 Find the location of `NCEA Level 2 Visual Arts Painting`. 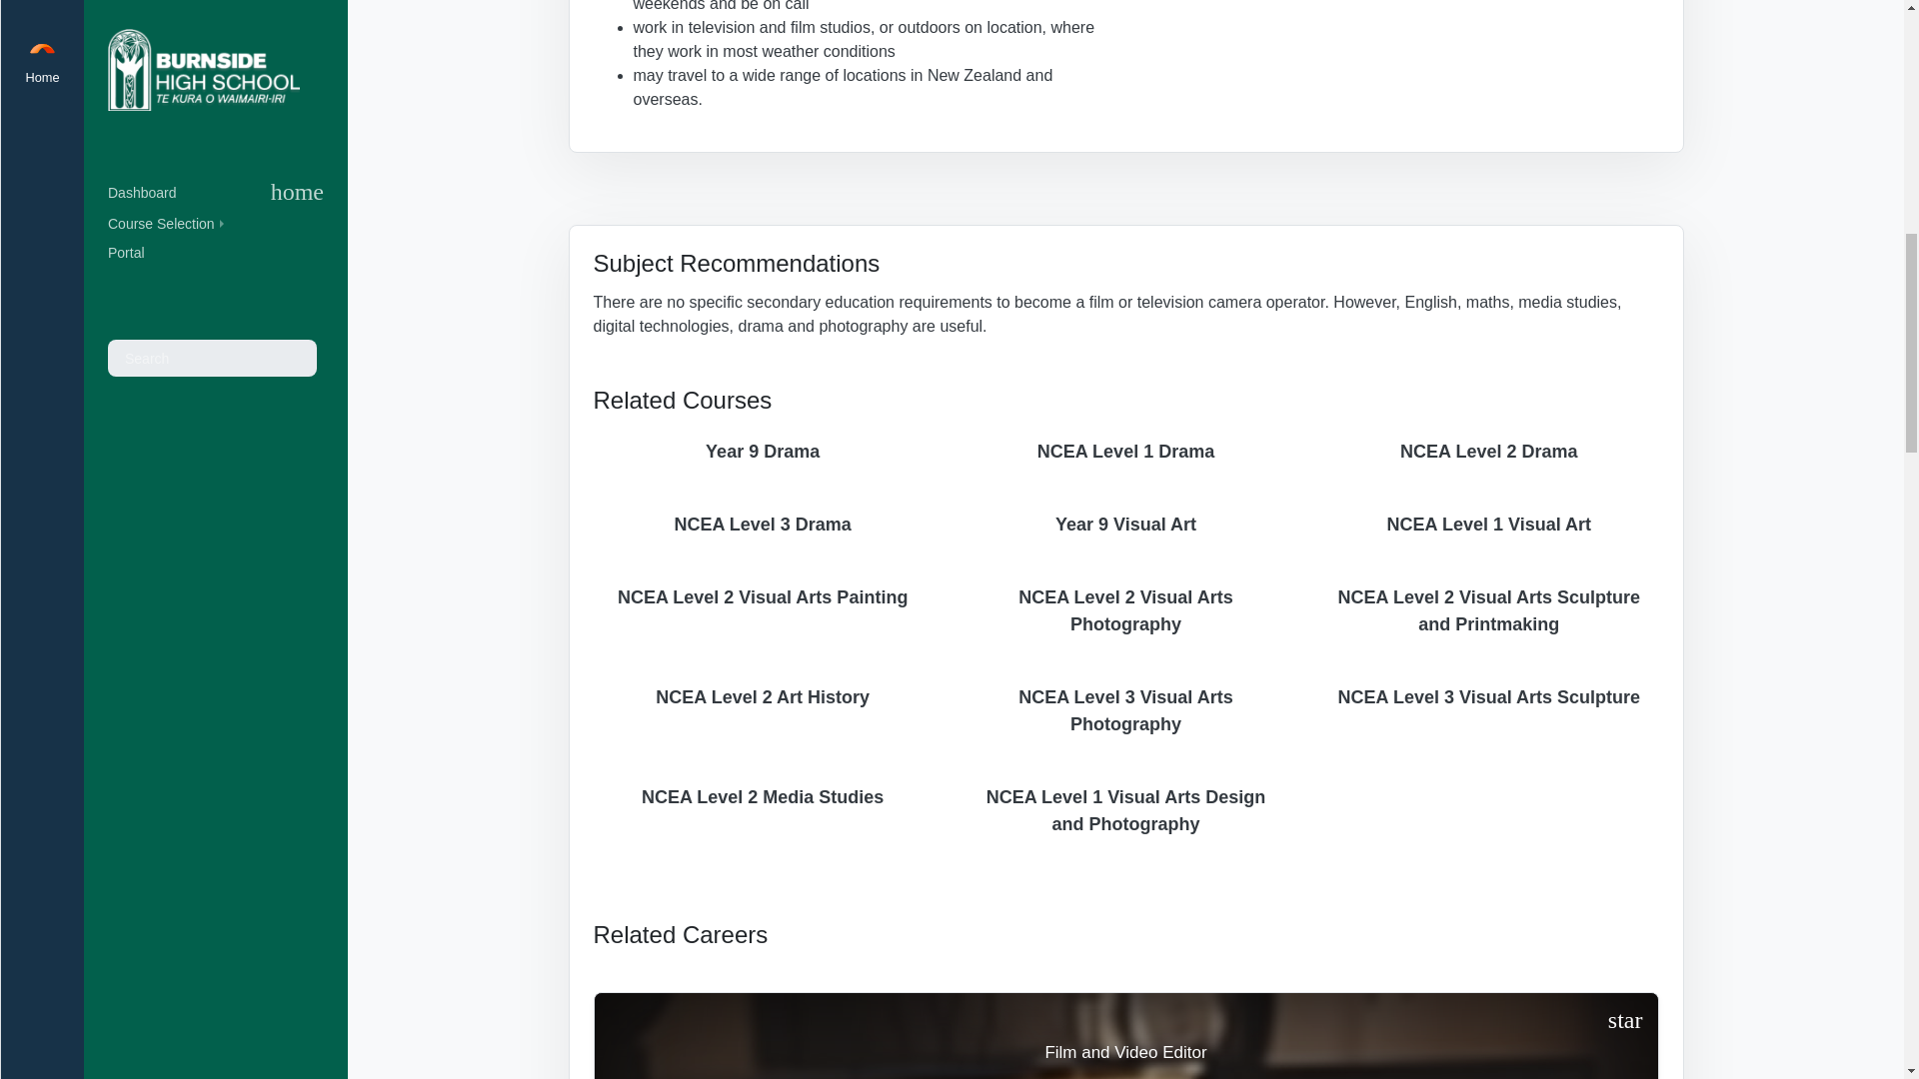

NCEA Level 2 Visual Arts Painting is located at coordinates (763, 597).